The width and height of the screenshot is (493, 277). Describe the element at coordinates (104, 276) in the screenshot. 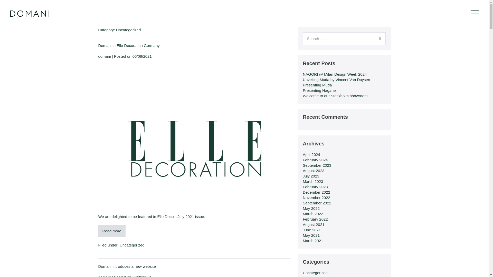

I see `View all posts by domani` at that location.